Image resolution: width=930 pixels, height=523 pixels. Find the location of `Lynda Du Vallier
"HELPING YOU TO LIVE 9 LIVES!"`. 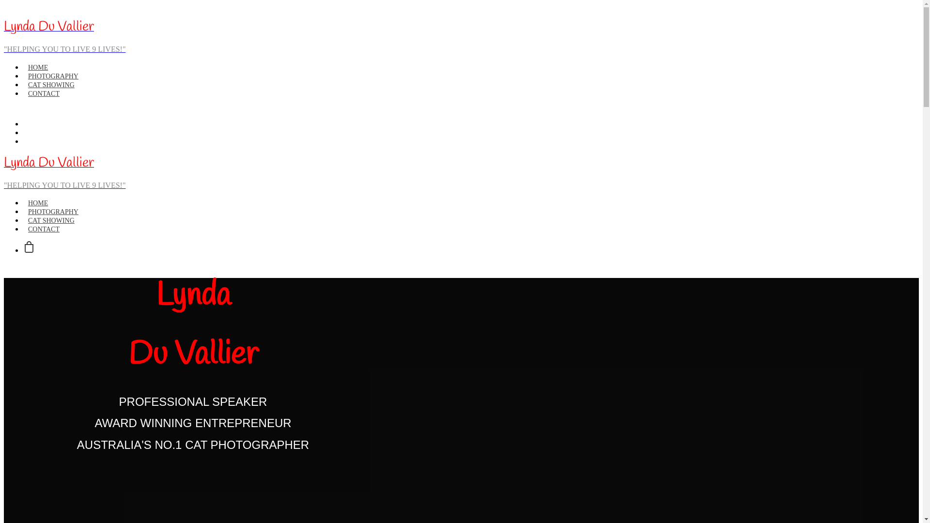

Lynda Du Vallier
"HELPING YOU TO LIVE 9 LIVES!" is located at coordinates (461, 172).